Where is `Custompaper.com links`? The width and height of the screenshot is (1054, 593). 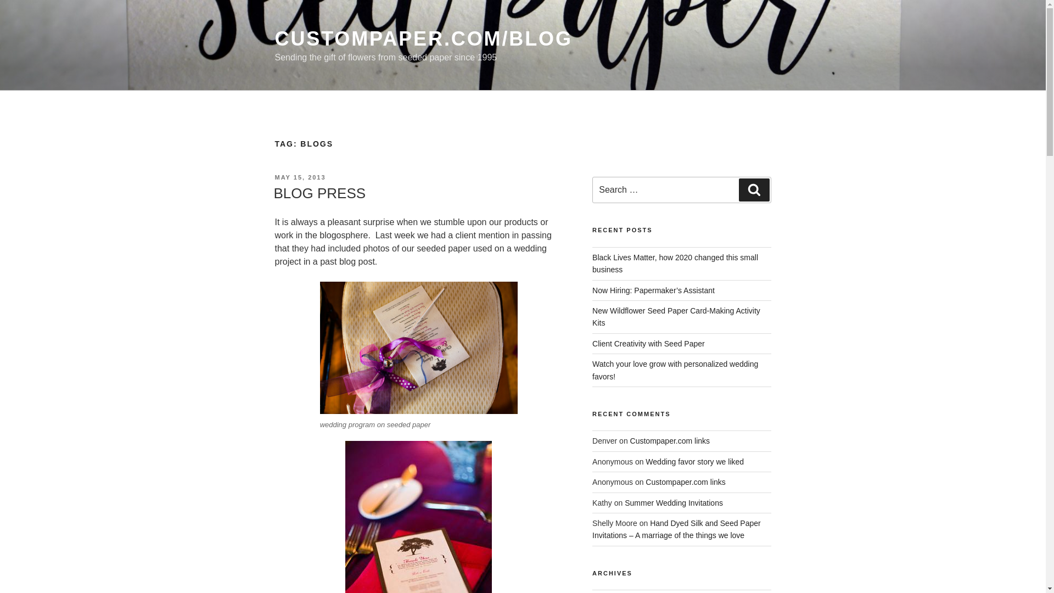 Custompaper.com links is located at coordinates (670, 440).